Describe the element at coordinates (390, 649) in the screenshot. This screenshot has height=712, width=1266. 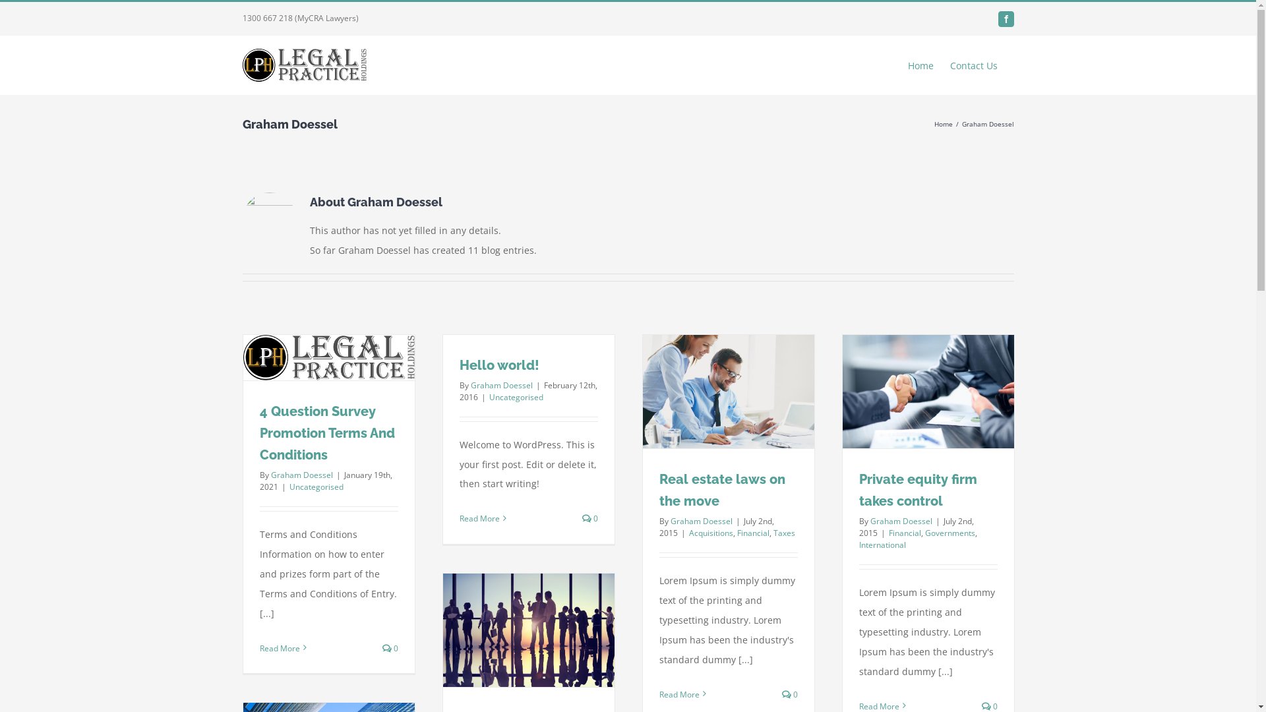
I see ` 0` at that location.